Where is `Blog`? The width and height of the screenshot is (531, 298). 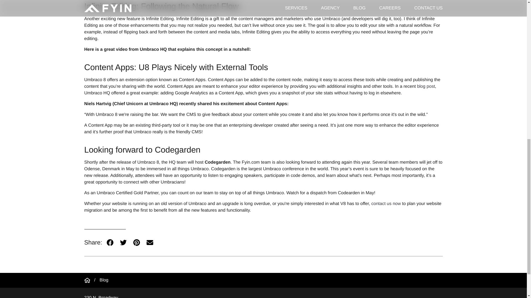
Blog is located at coordinates (104, 280).